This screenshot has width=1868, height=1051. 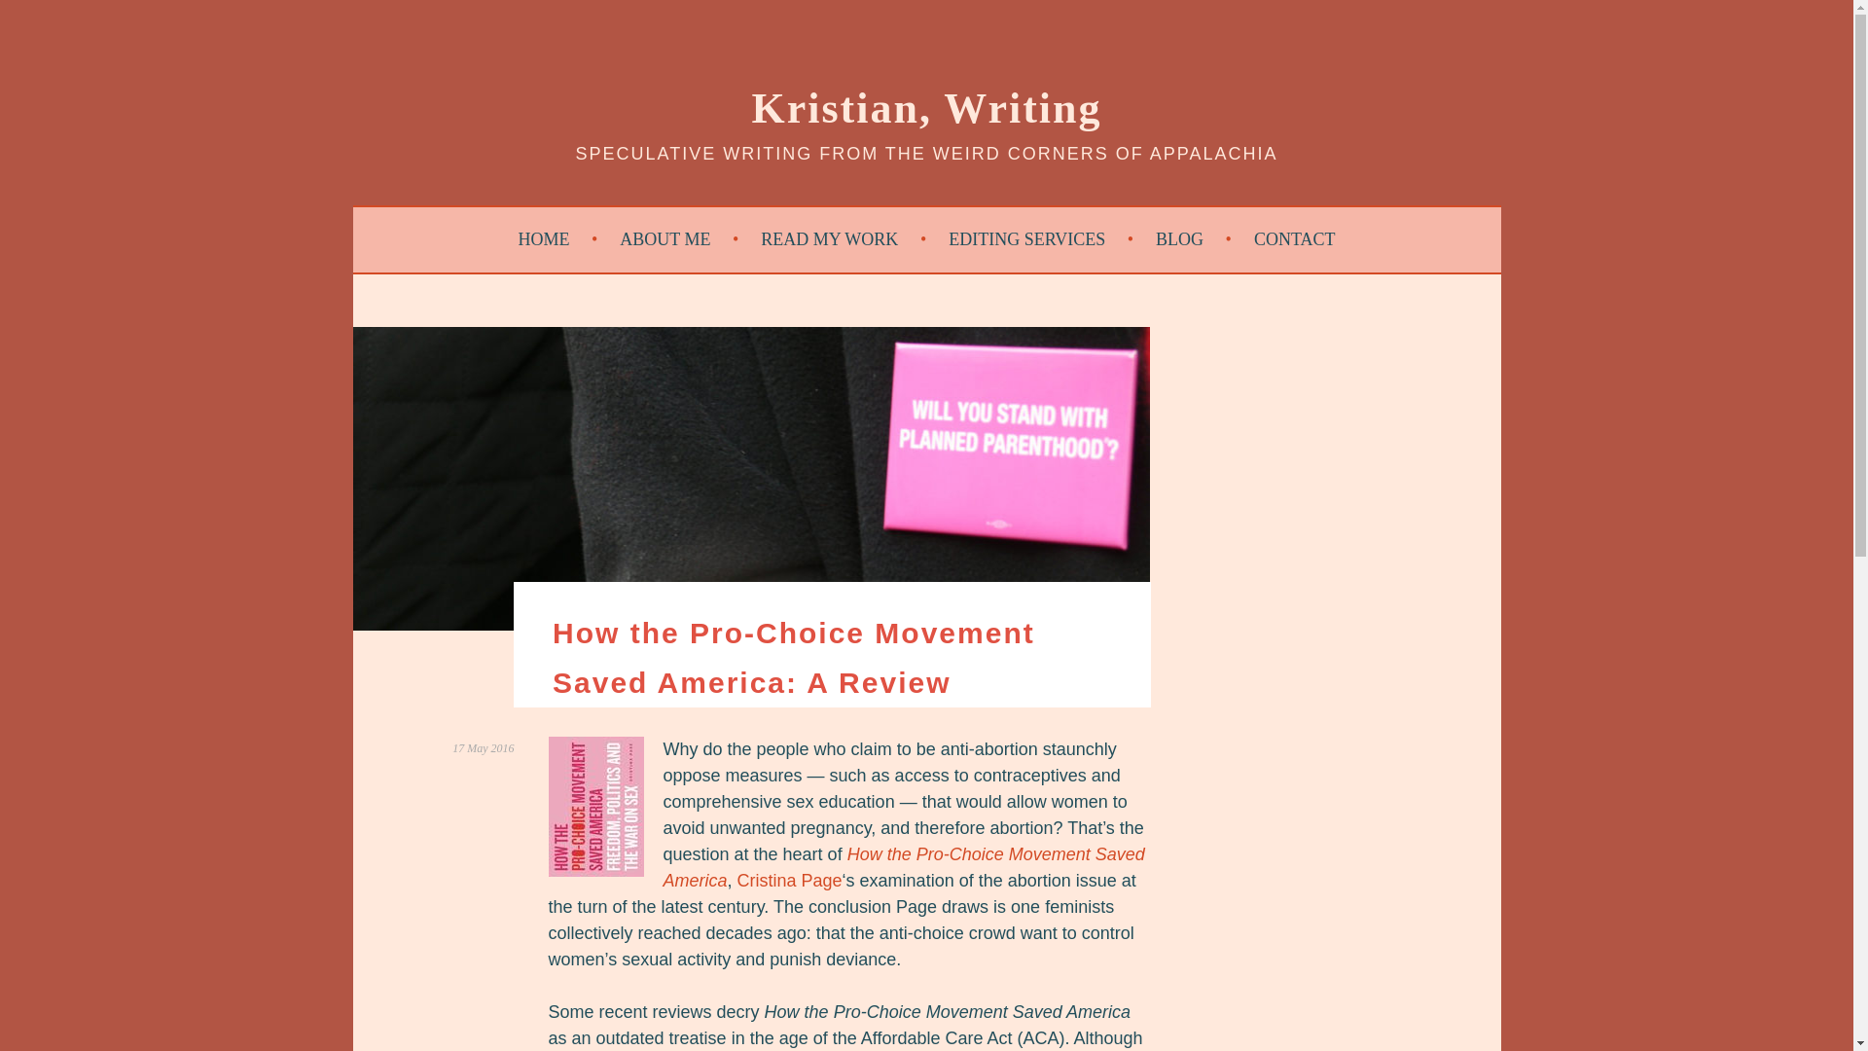 I want to click on ABOUT ME, so click(x=679, y=239).